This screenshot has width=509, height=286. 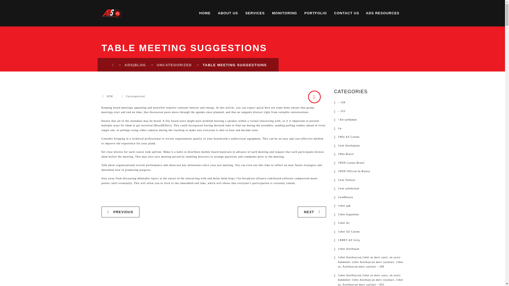 What do you see at coordinates (312, 212) in the screenshot?
I see `NEXT` at bounding box center [312, 212].